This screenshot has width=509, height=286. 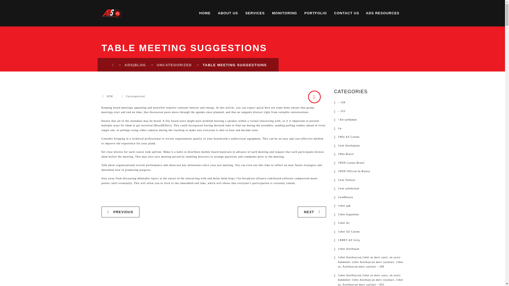 What do you see at coordinates (312, 212) in the screenshot?
I see `NEXT` at bounding box center [312, 212].